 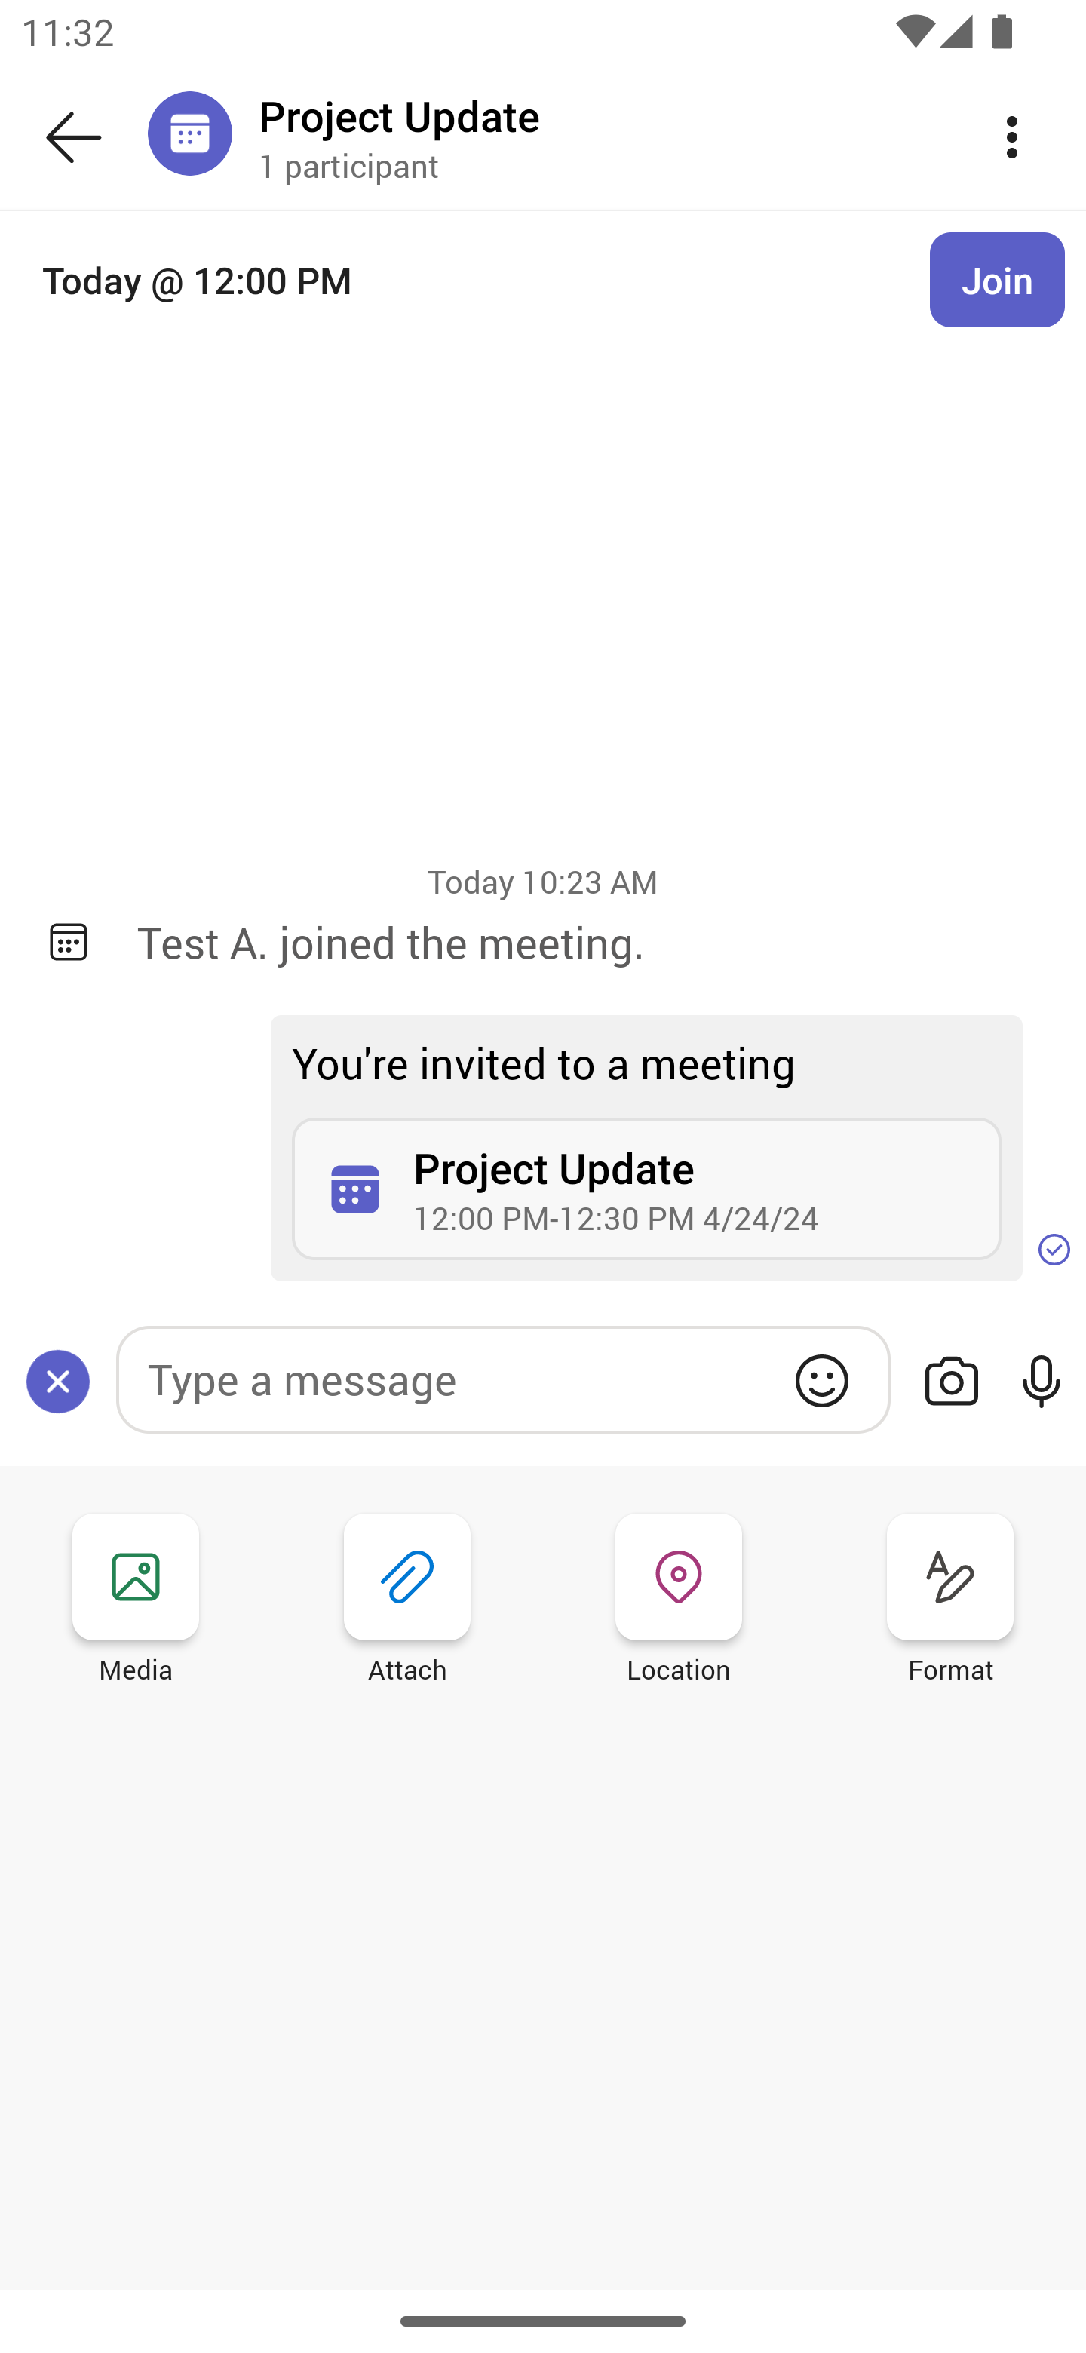 What do you see at coordinates (74, 137) in the screenshot?
I see `Back` at bounding box center [74, 137].